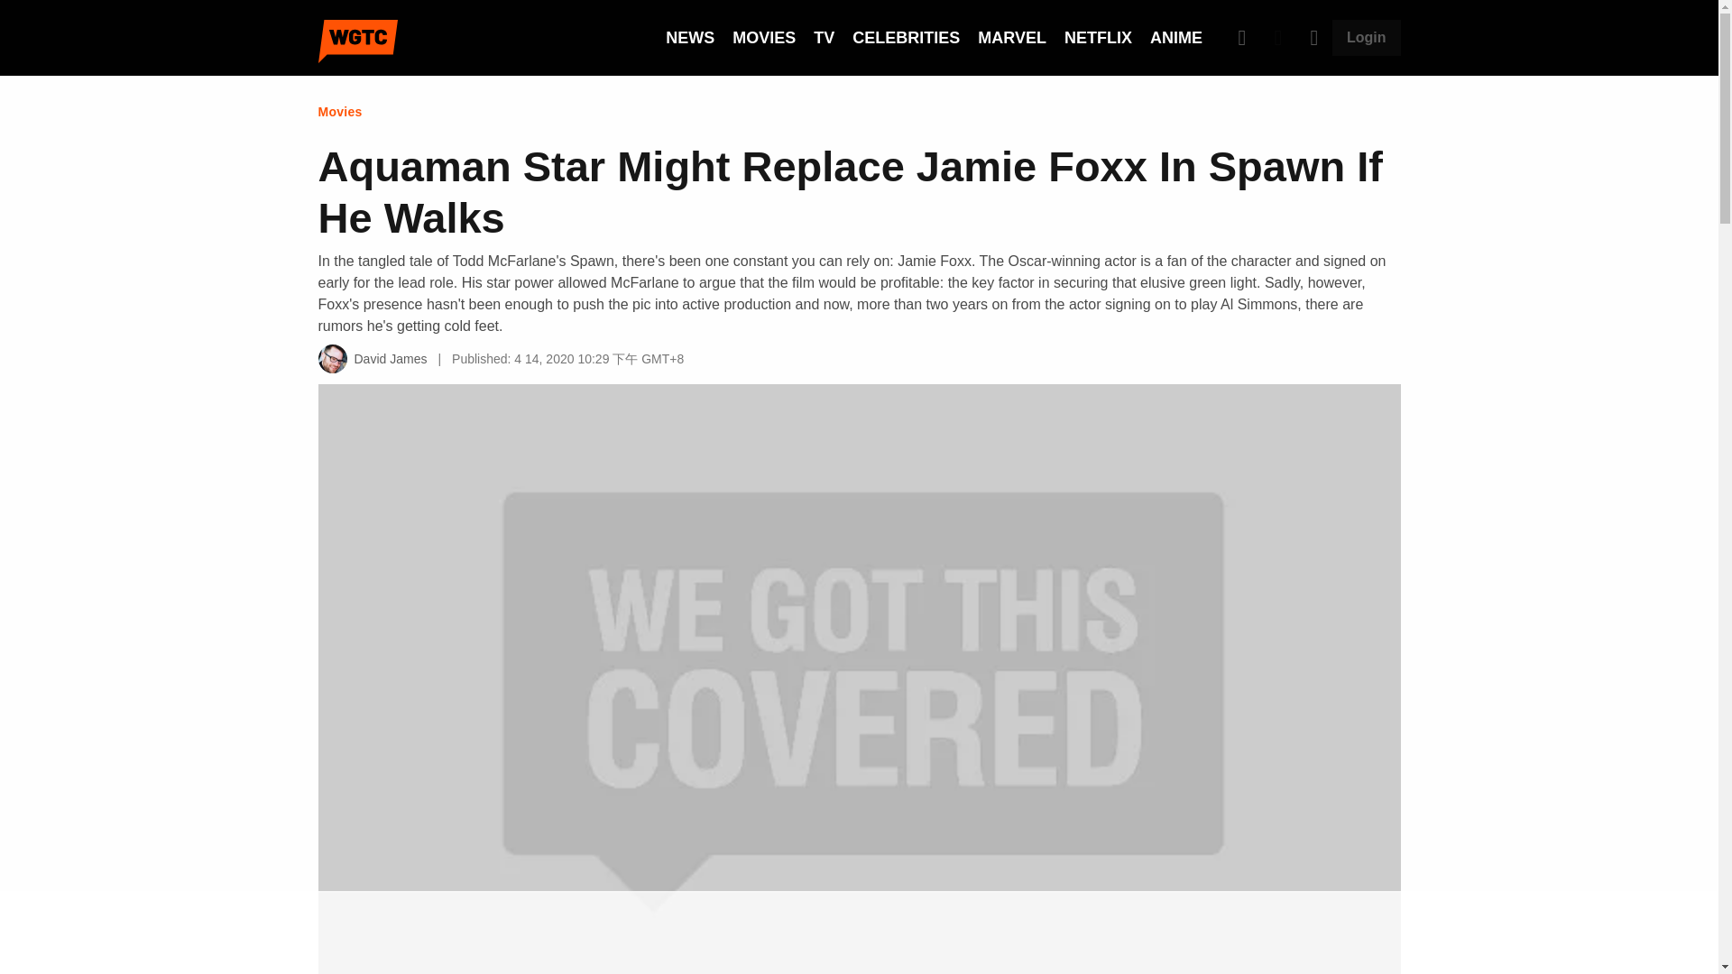 The image size is (1732, 974). What do you see at coordinates (1012, 38) in the screenshot?
I see `MARVEL` at bounding box center [1012, 38].